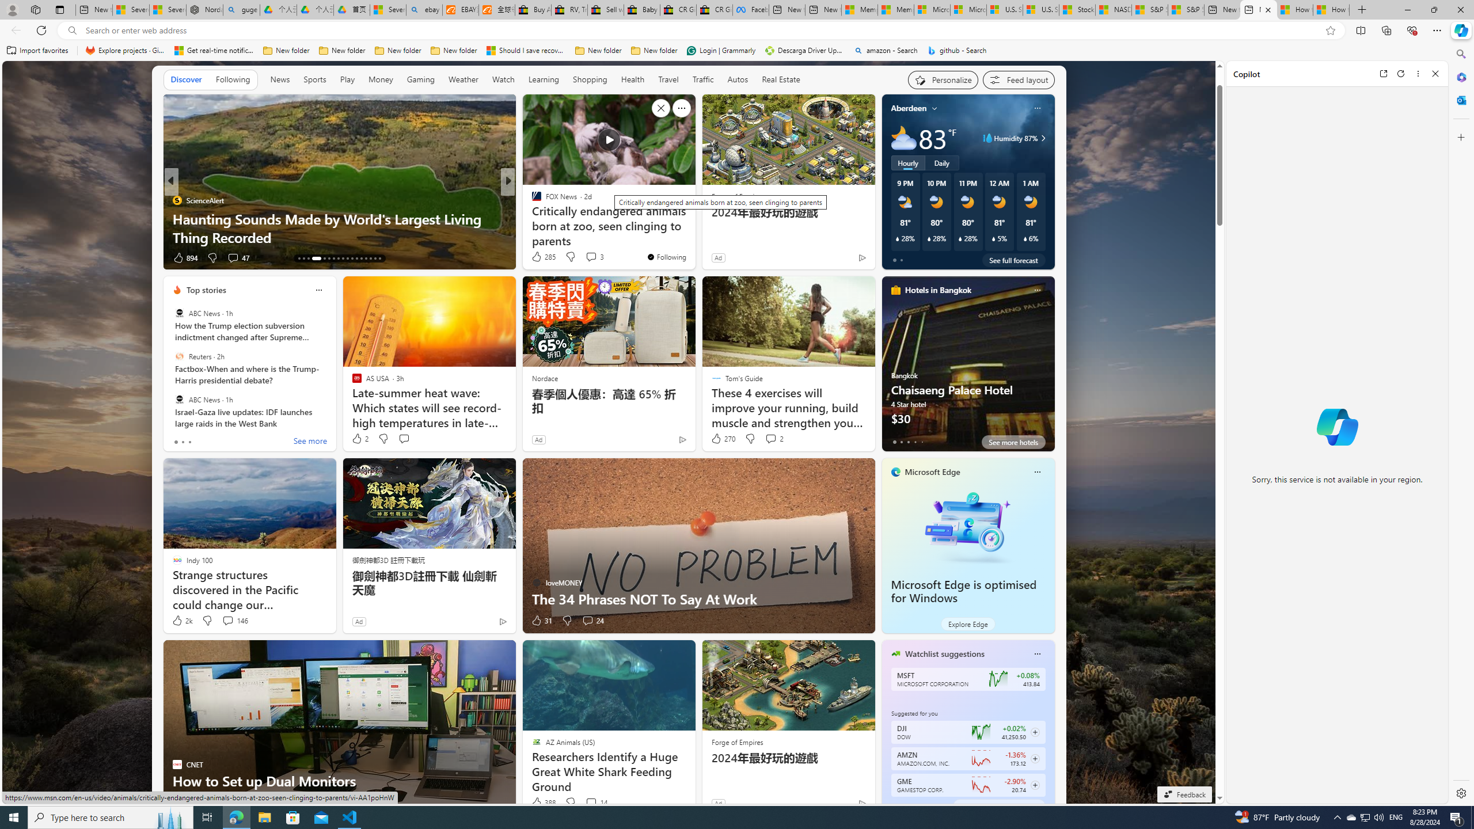  What do you see at coordinates (909, 108) in the screenshot?
I see `Aberdeen` at bounding box center [909, 108].